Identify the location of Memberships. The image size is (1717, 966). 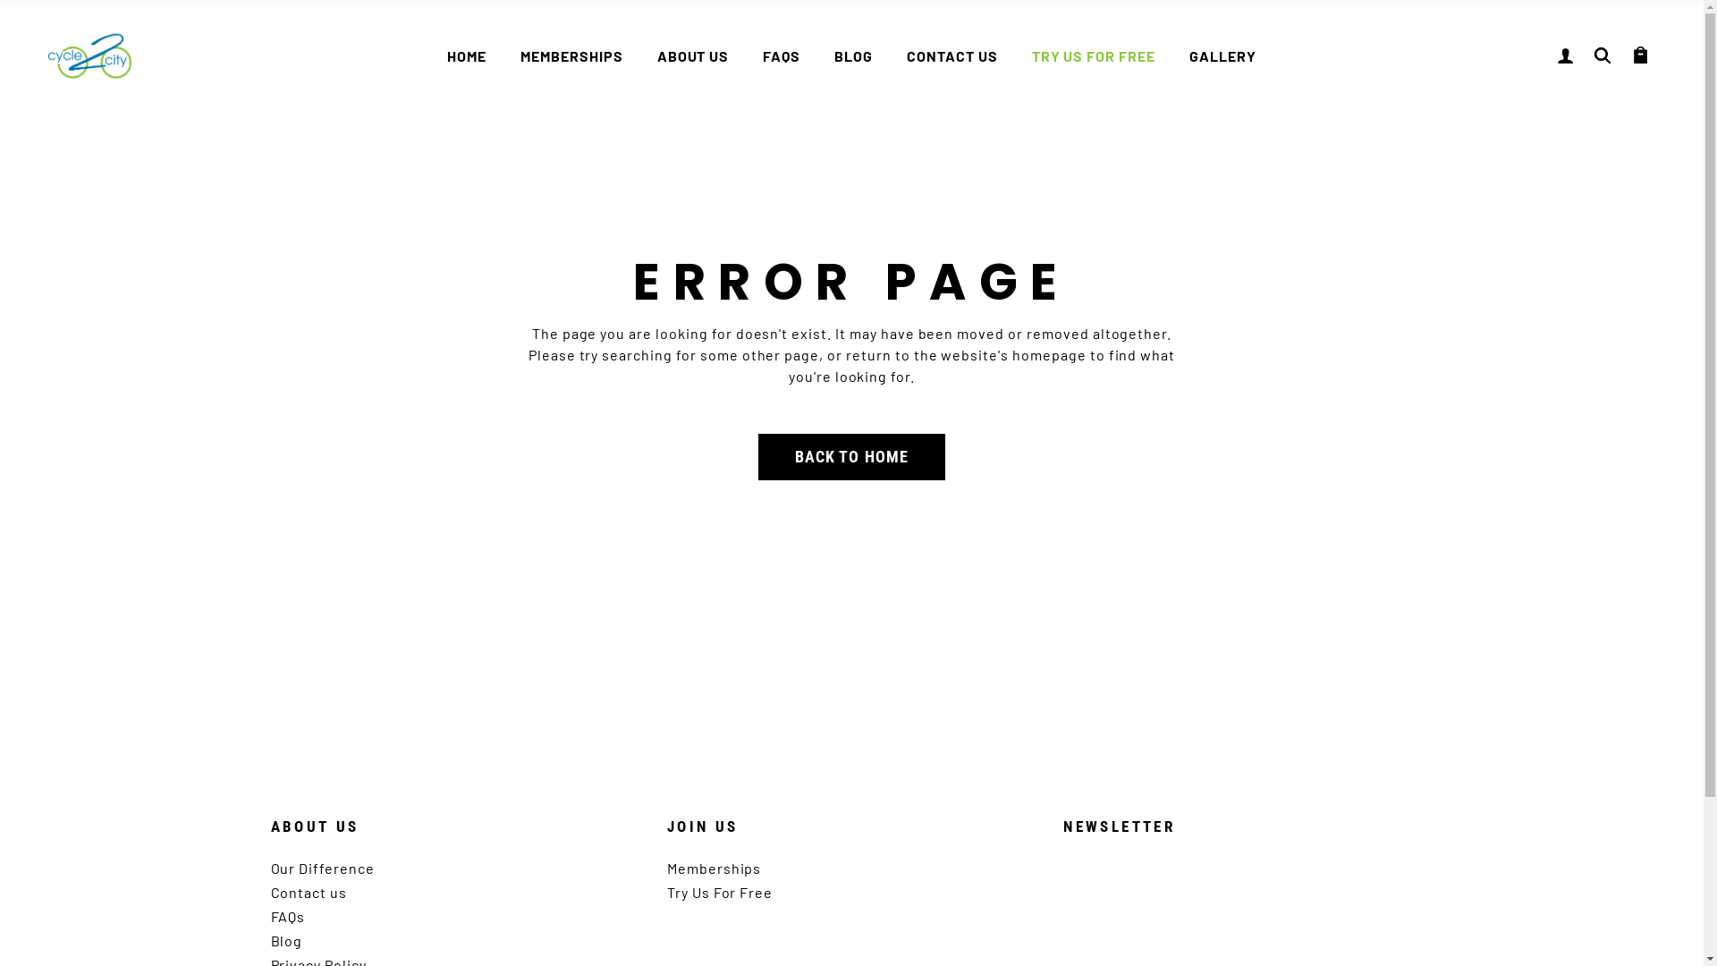
(715, 868).